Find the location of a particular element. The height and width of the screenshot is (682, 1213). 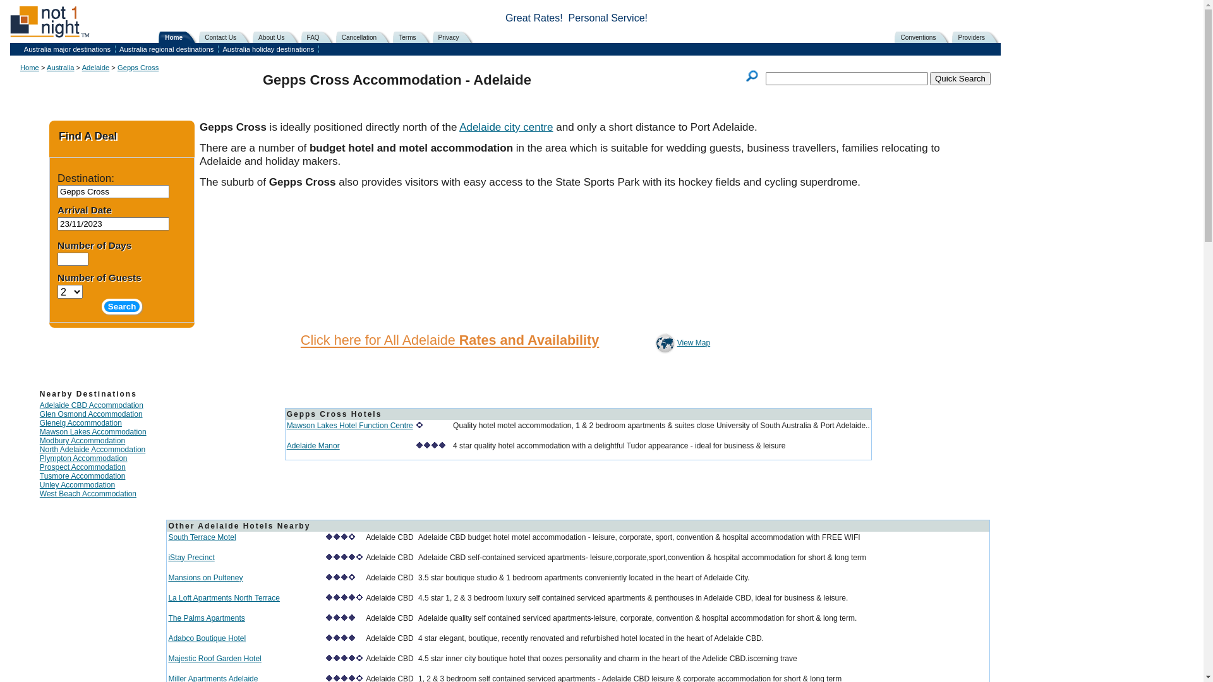

Conventions is located at coordinates (925, 37).